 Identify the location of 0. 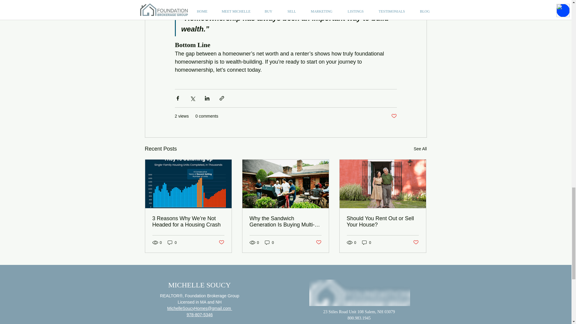
(172, 242).